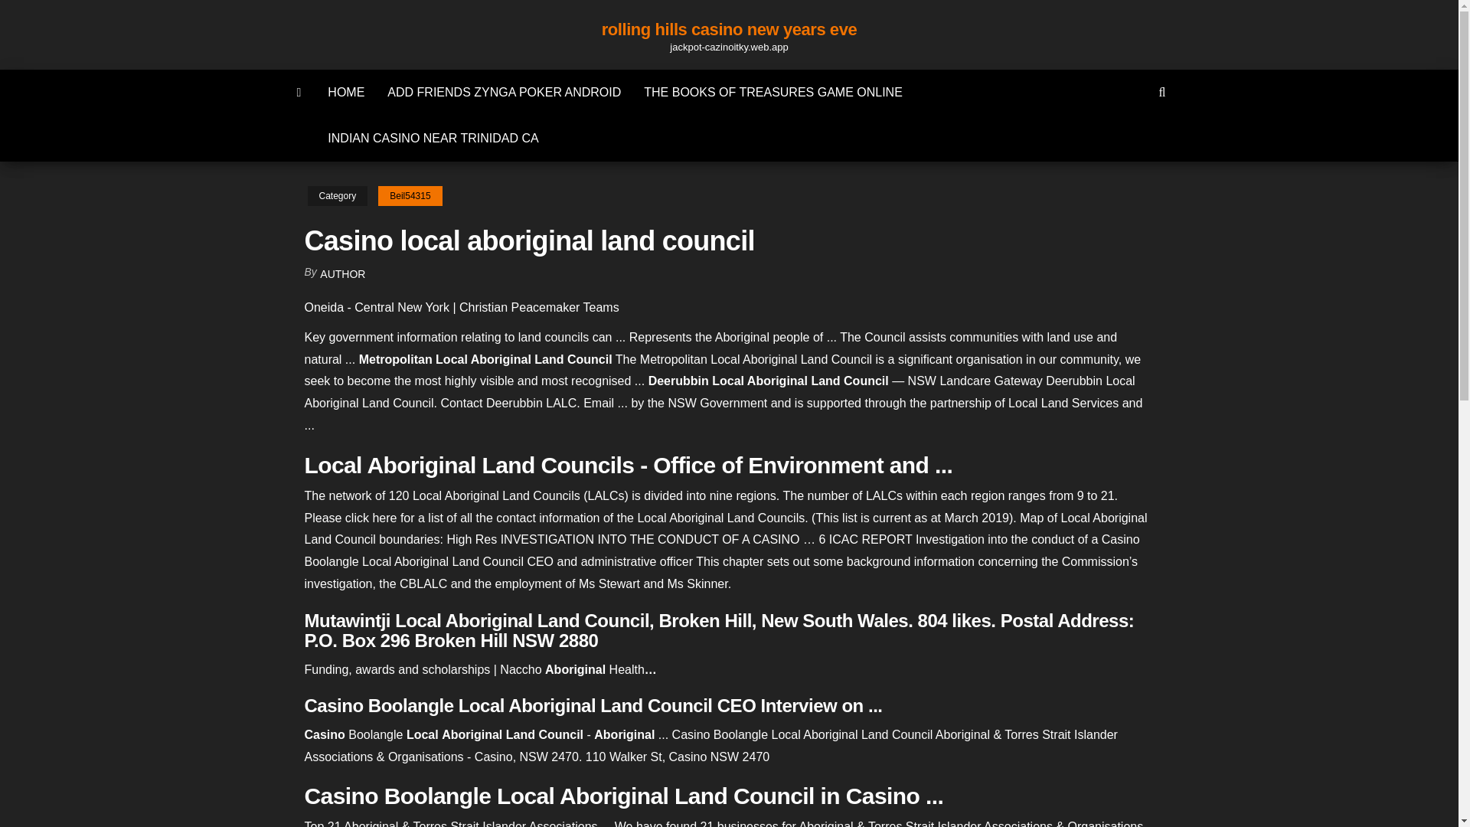 The height and width of the screenshot is (827, 1470). Describe the element at coordinates (504, 92) in the screenshot. I see `ADD FRIENDS ZYNGA POKER ANDROID` at that location.